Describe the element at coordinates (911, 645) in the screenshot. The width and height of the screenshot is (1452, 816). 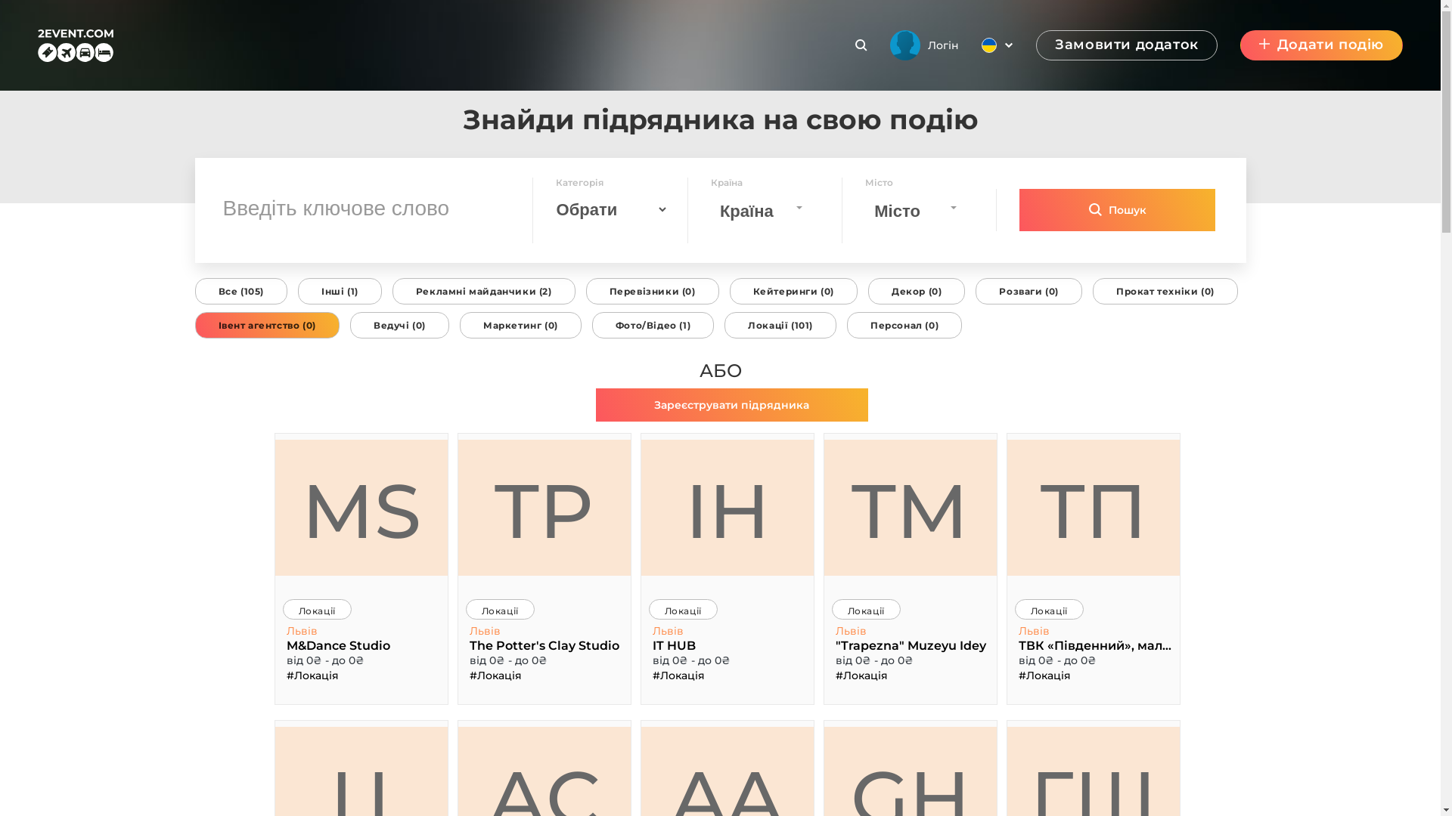
I see `"Trapezna" Muzeyu Idey` at that location.